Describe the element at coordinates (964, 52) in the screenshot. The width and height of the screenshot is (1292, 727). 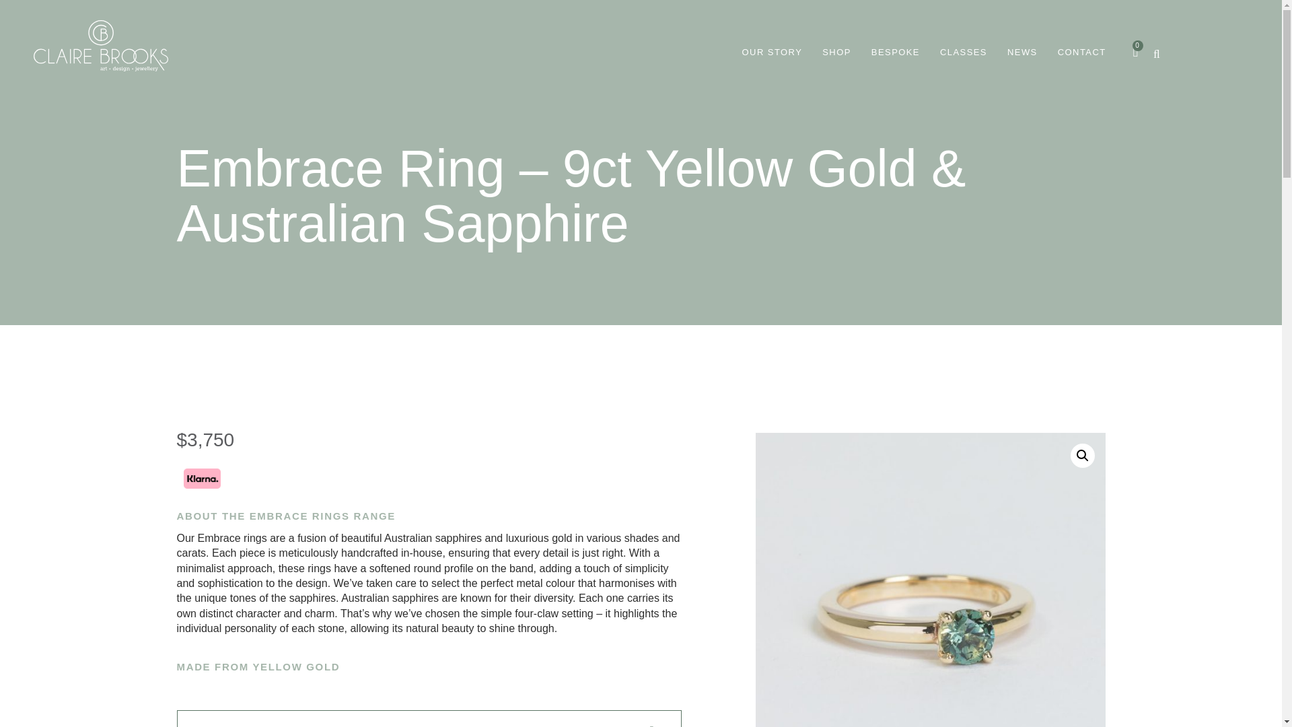
I see `CLASSES` at that location.